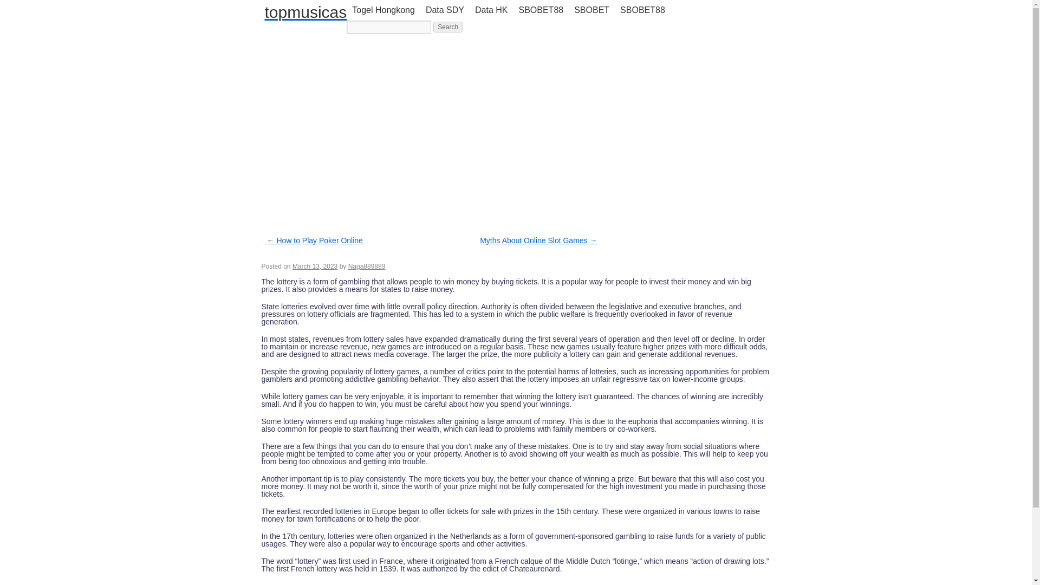  I want to click on Data HK, so click(491, 10).